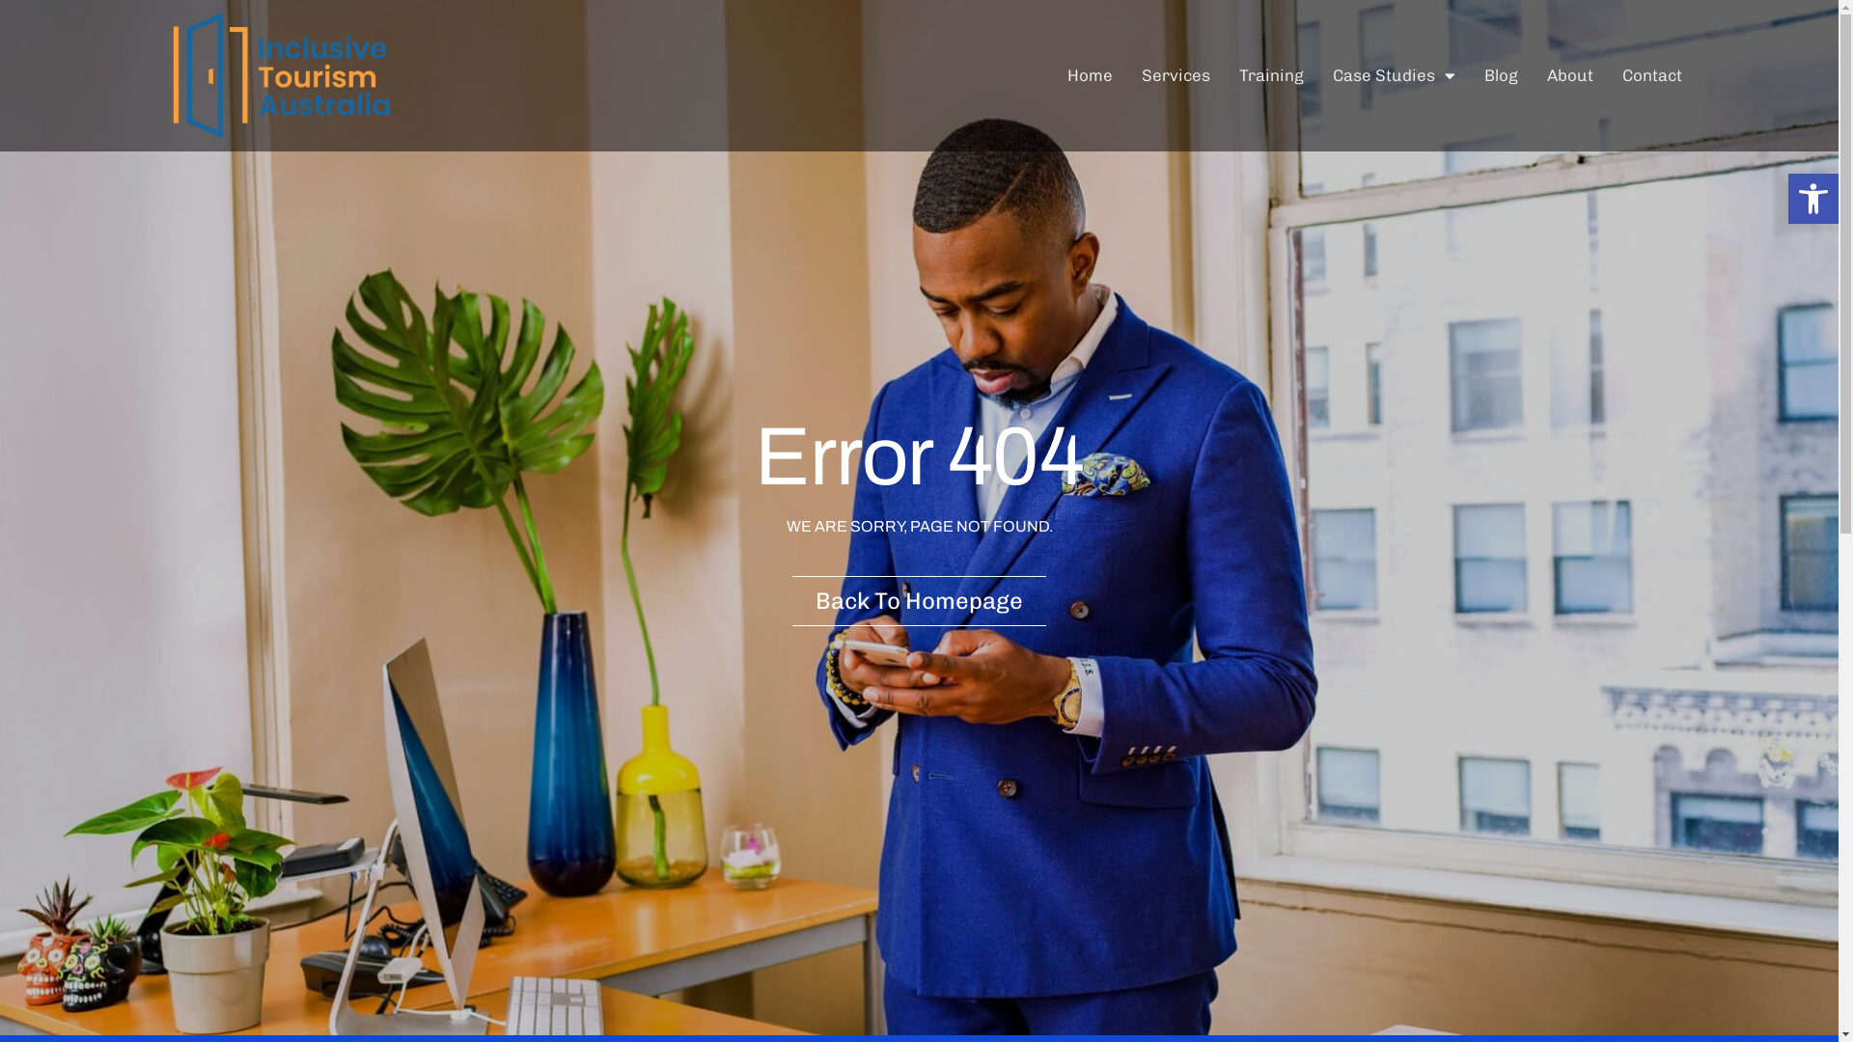 Image resolution: width=1853 pixels, height=1042 pixels. I want to click on Services, so click(1175, 75).